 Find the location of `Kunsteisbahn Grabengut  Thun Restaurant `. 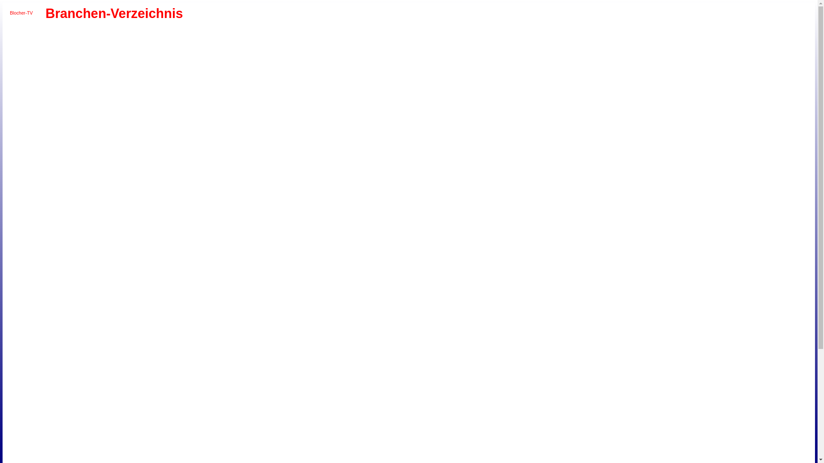

Kunsteisbahn Grabengut  Thun Restaurant  is located at coordinates (130, 438).